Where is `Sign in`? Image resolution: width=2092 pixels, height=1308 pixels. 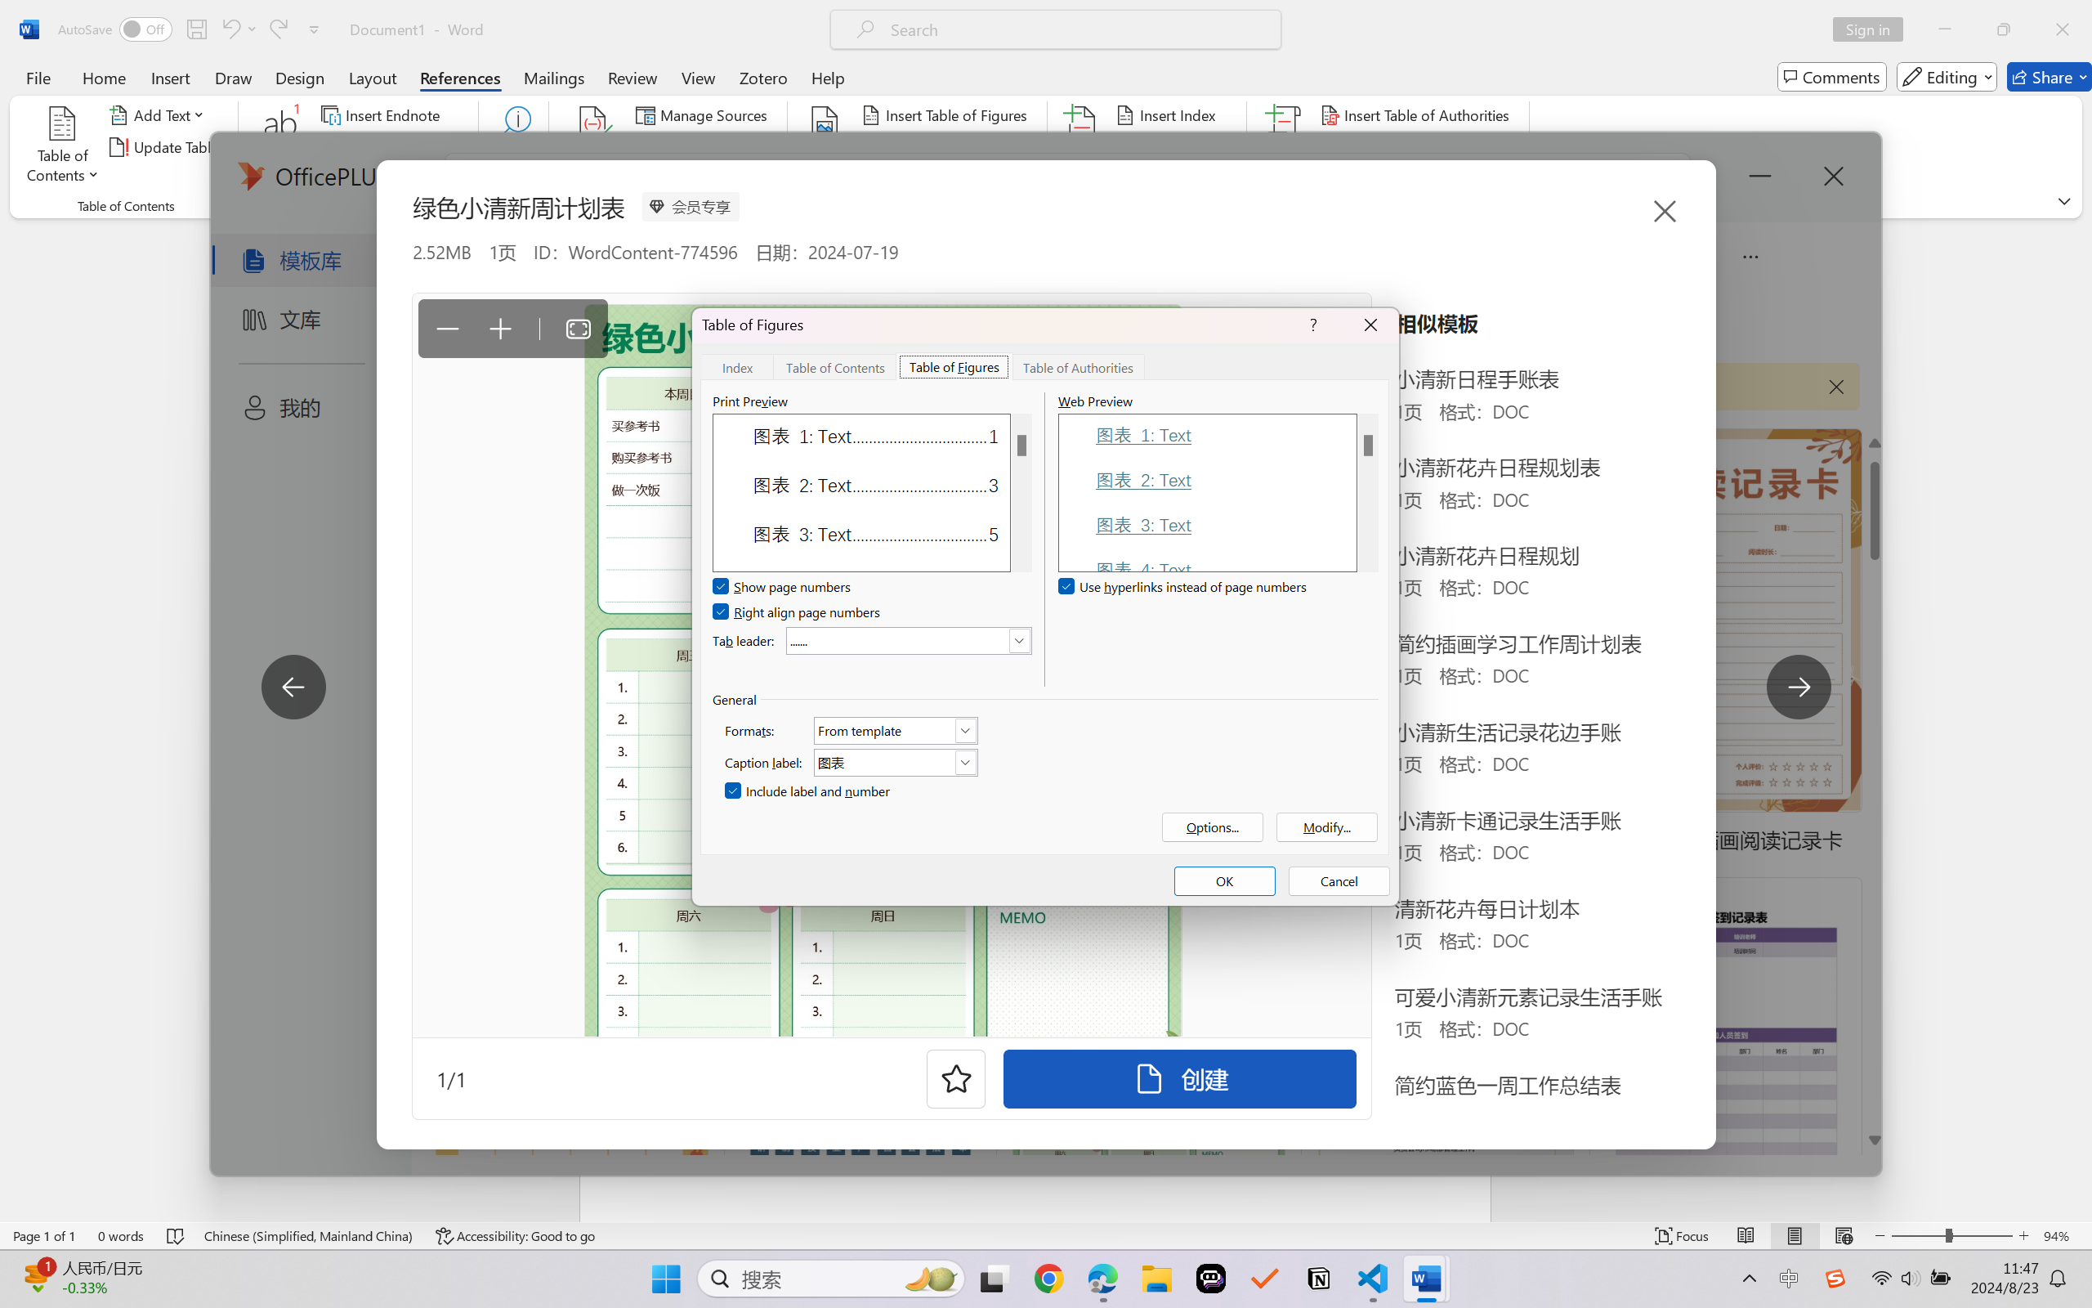 Sign in is located at coordinates (1874, 29).